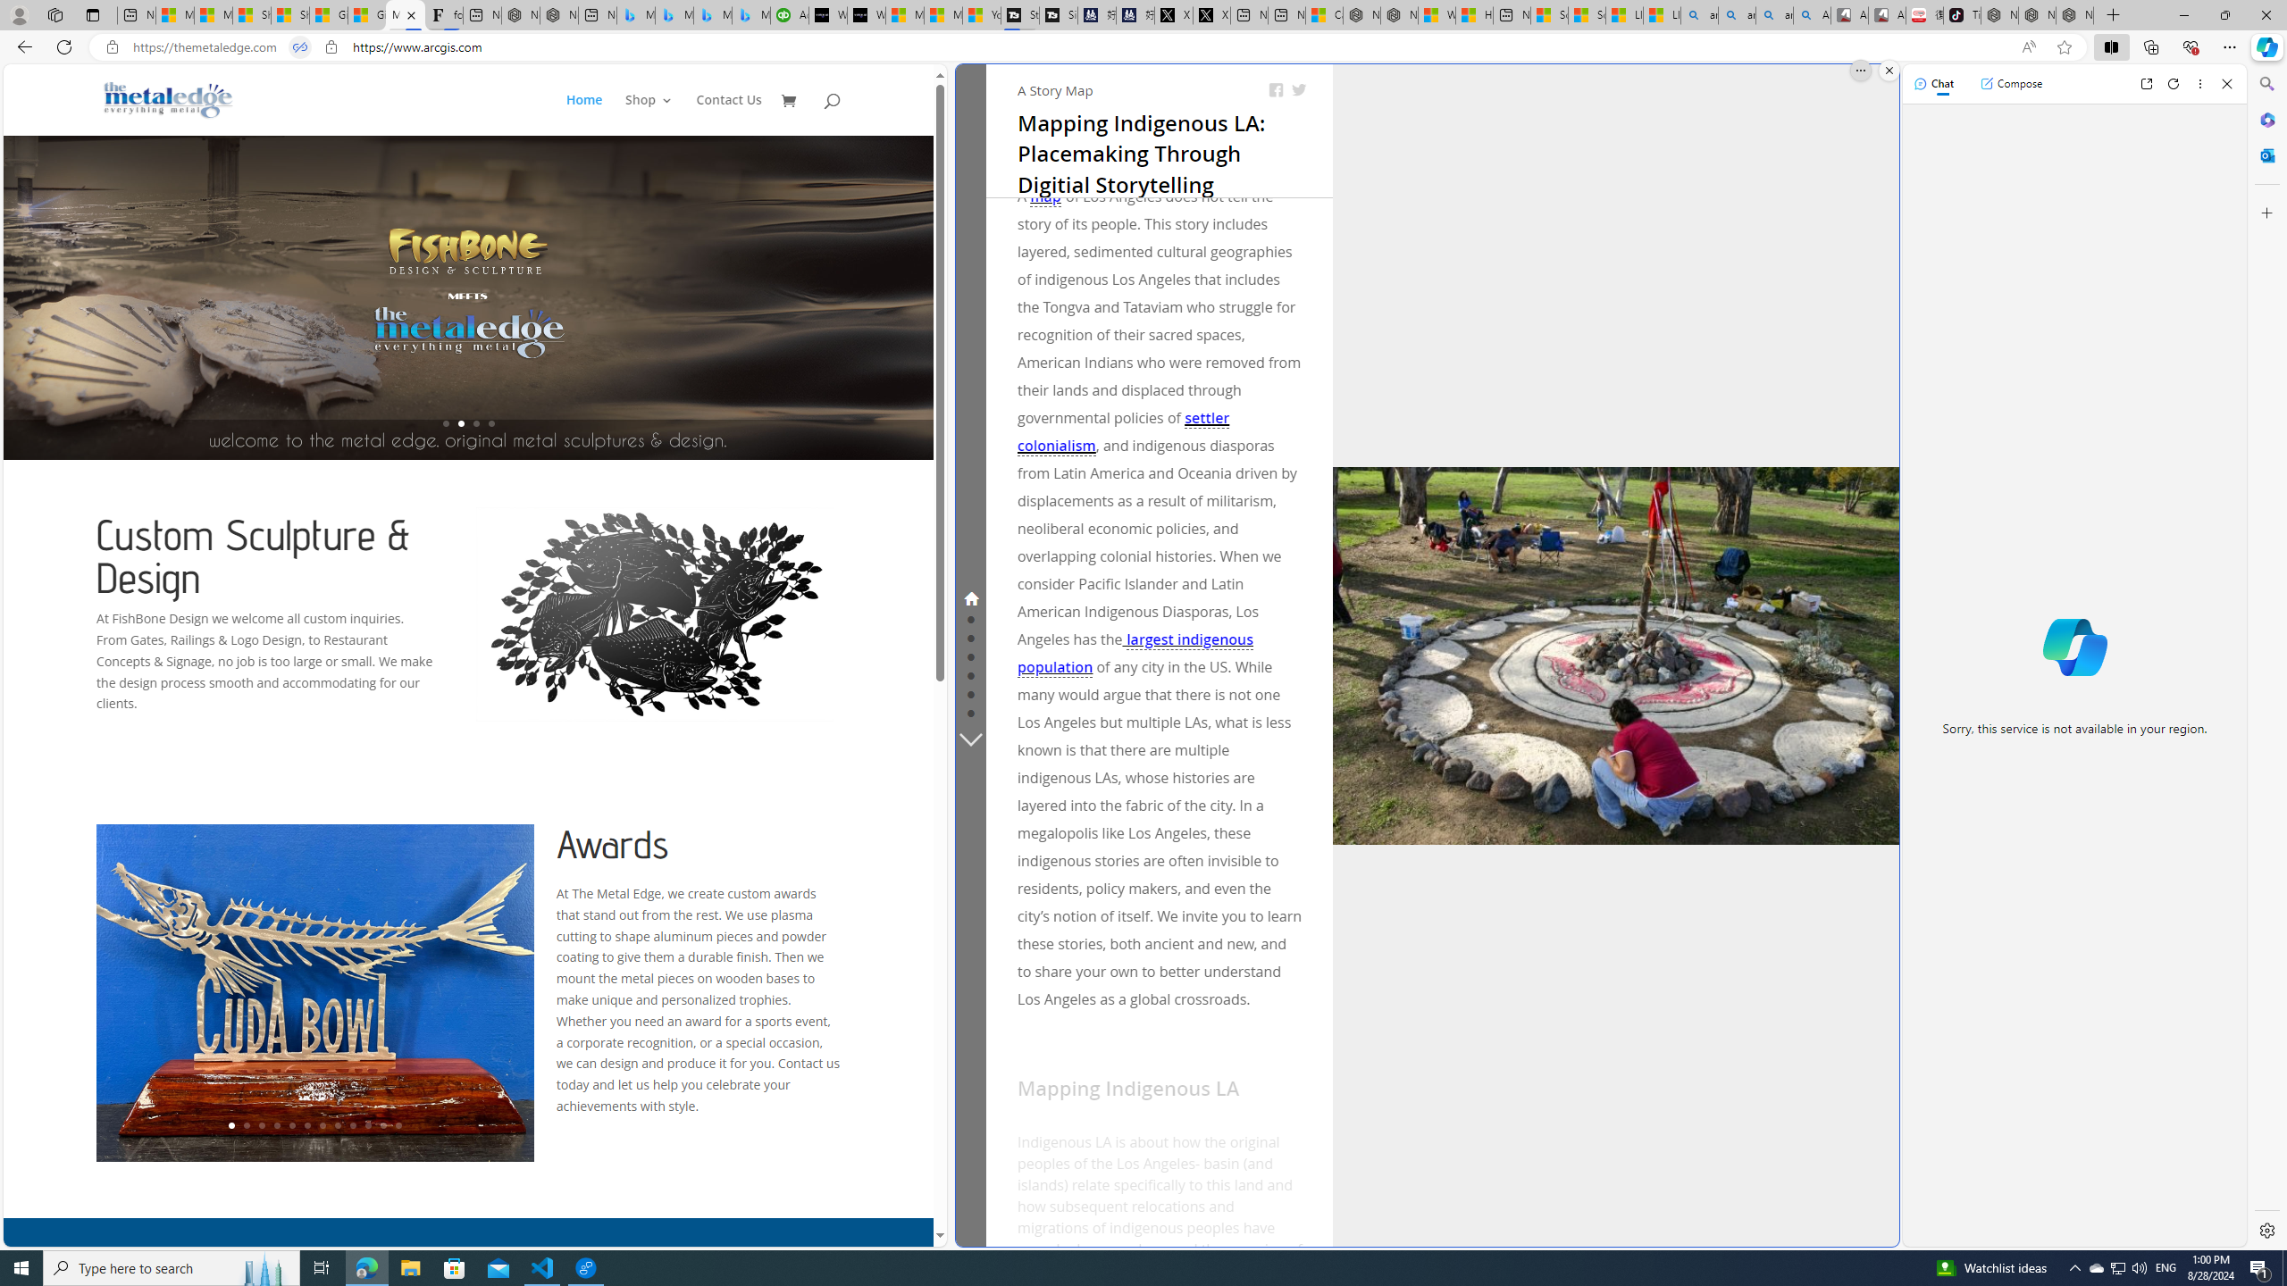 Image resolution: width=2287 pixels, height=1286 pixels. What do you see at coordinates (299, 47) in the screenshot?
I see `Tabs in split screen` at bounding box center [299, 47].